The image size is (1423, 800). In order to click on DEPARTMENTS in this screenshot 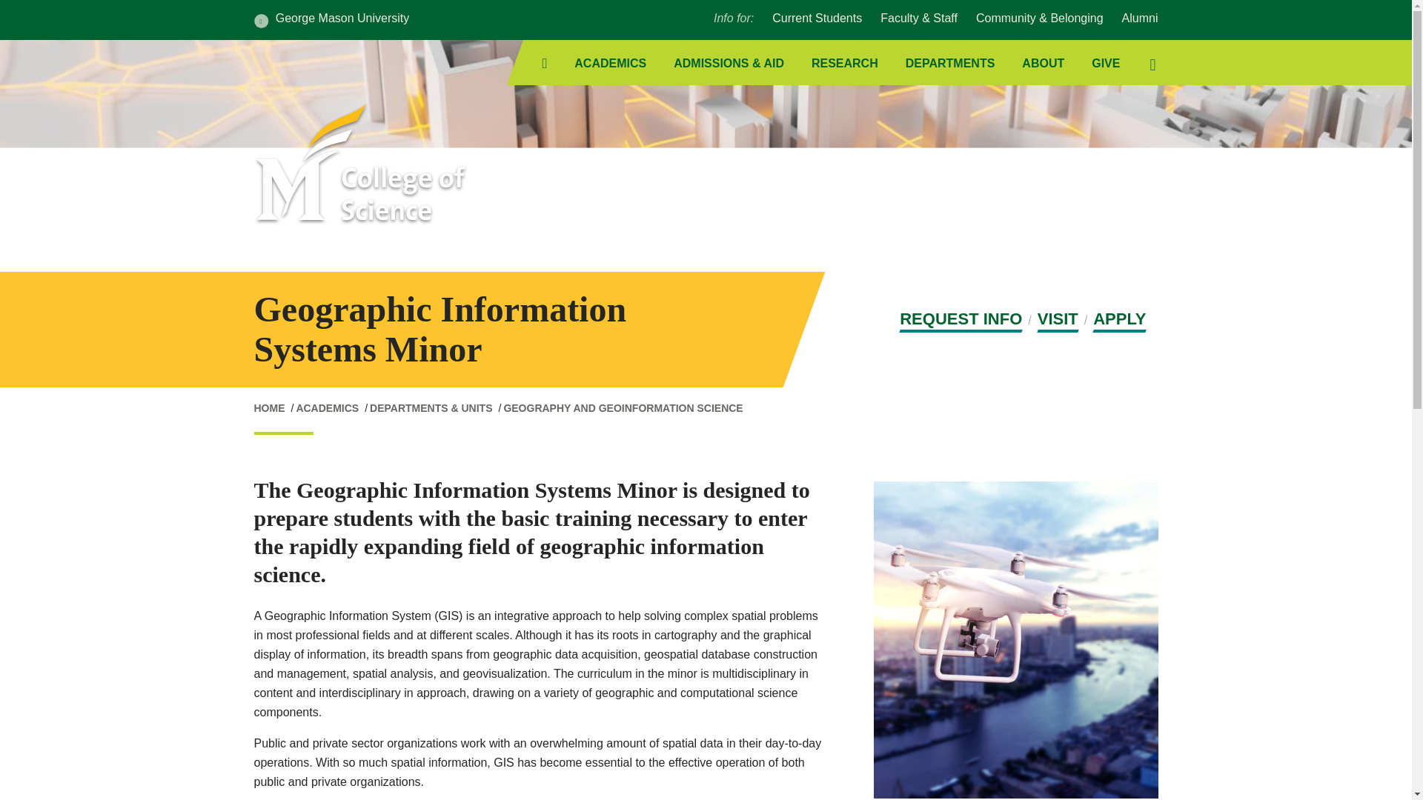, I will do `click(950, 64)`.